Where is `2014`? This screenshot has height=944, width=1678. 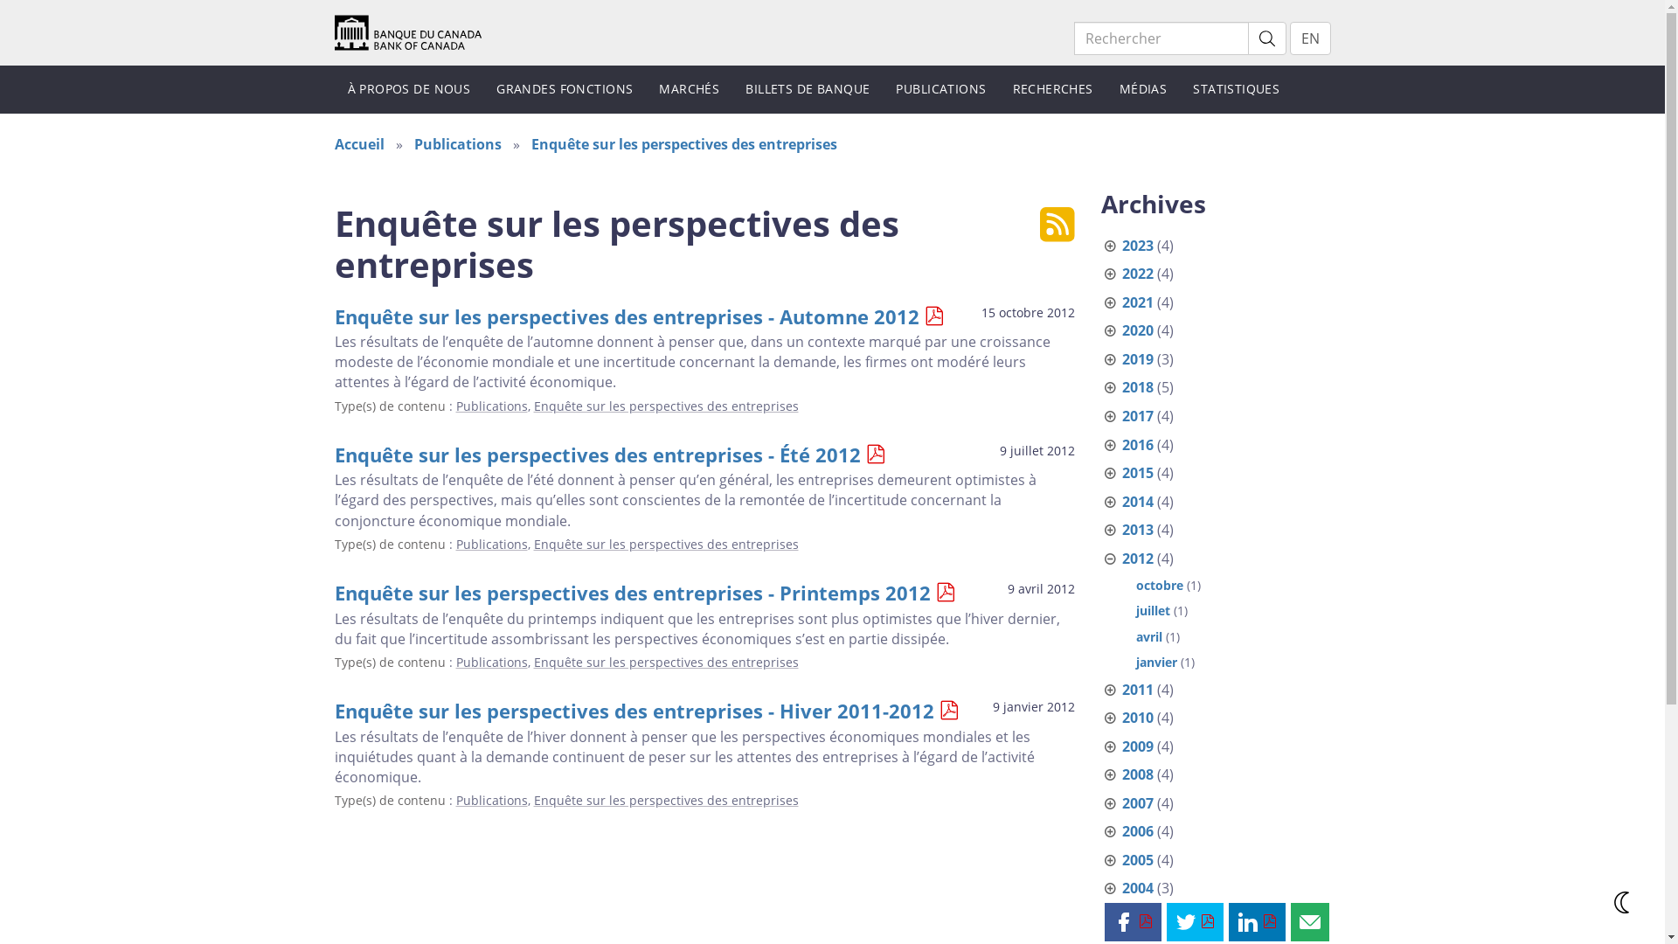 2014 is located at coordinates (1138, 502).